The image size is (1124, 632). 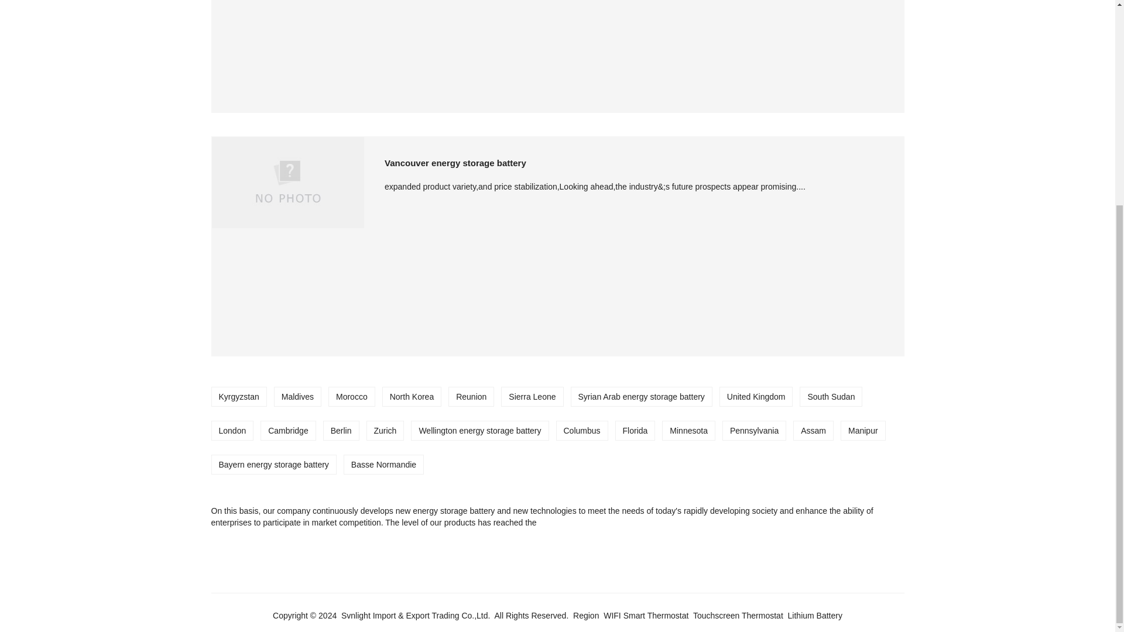 What do you see at coordinates (756, 397) in the screenshot?
I see `United Kingdom` at bounding box center [756, 397].